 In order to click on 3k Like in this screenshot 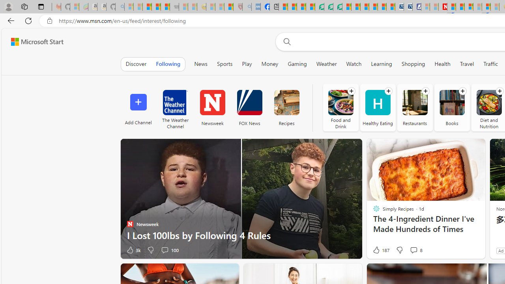, I will do `click(133, 250)`.